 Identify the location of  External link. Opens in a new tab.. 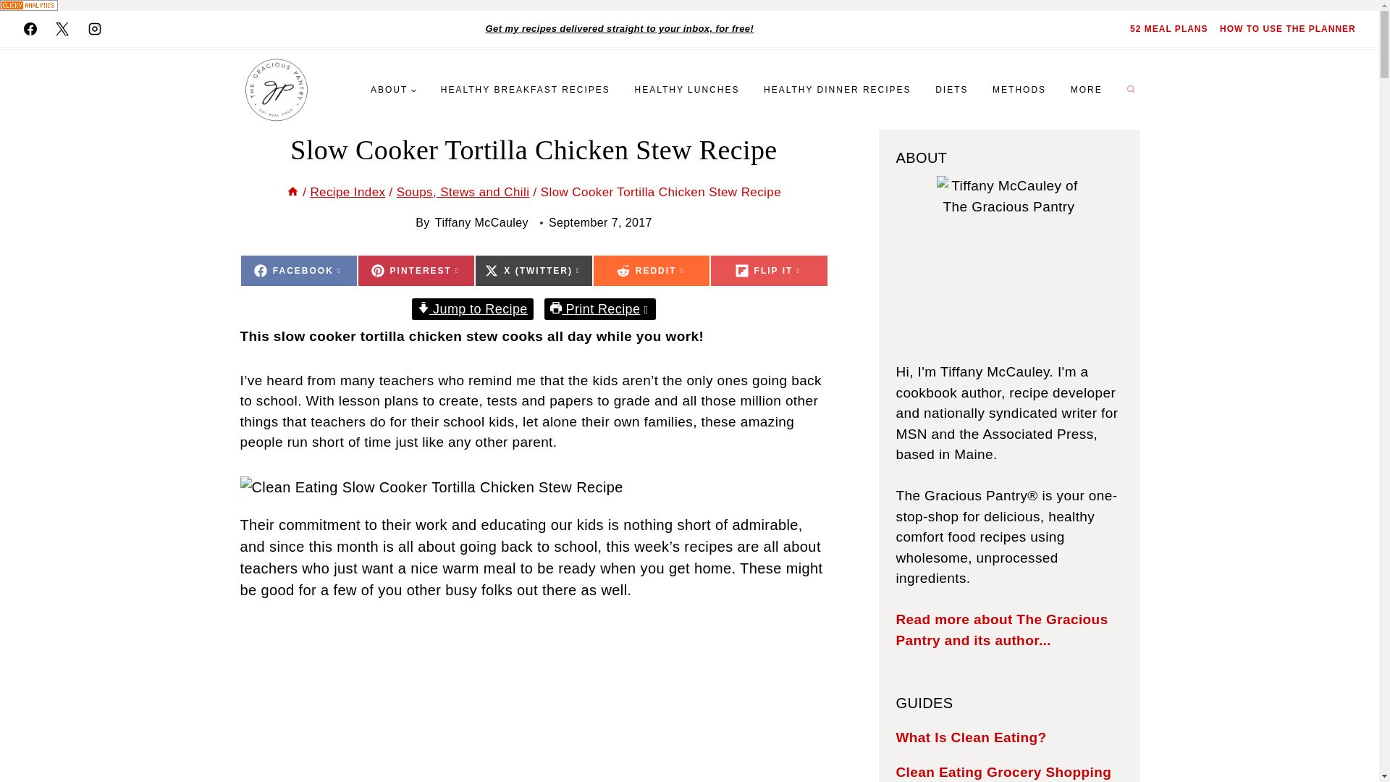
(416, 271).